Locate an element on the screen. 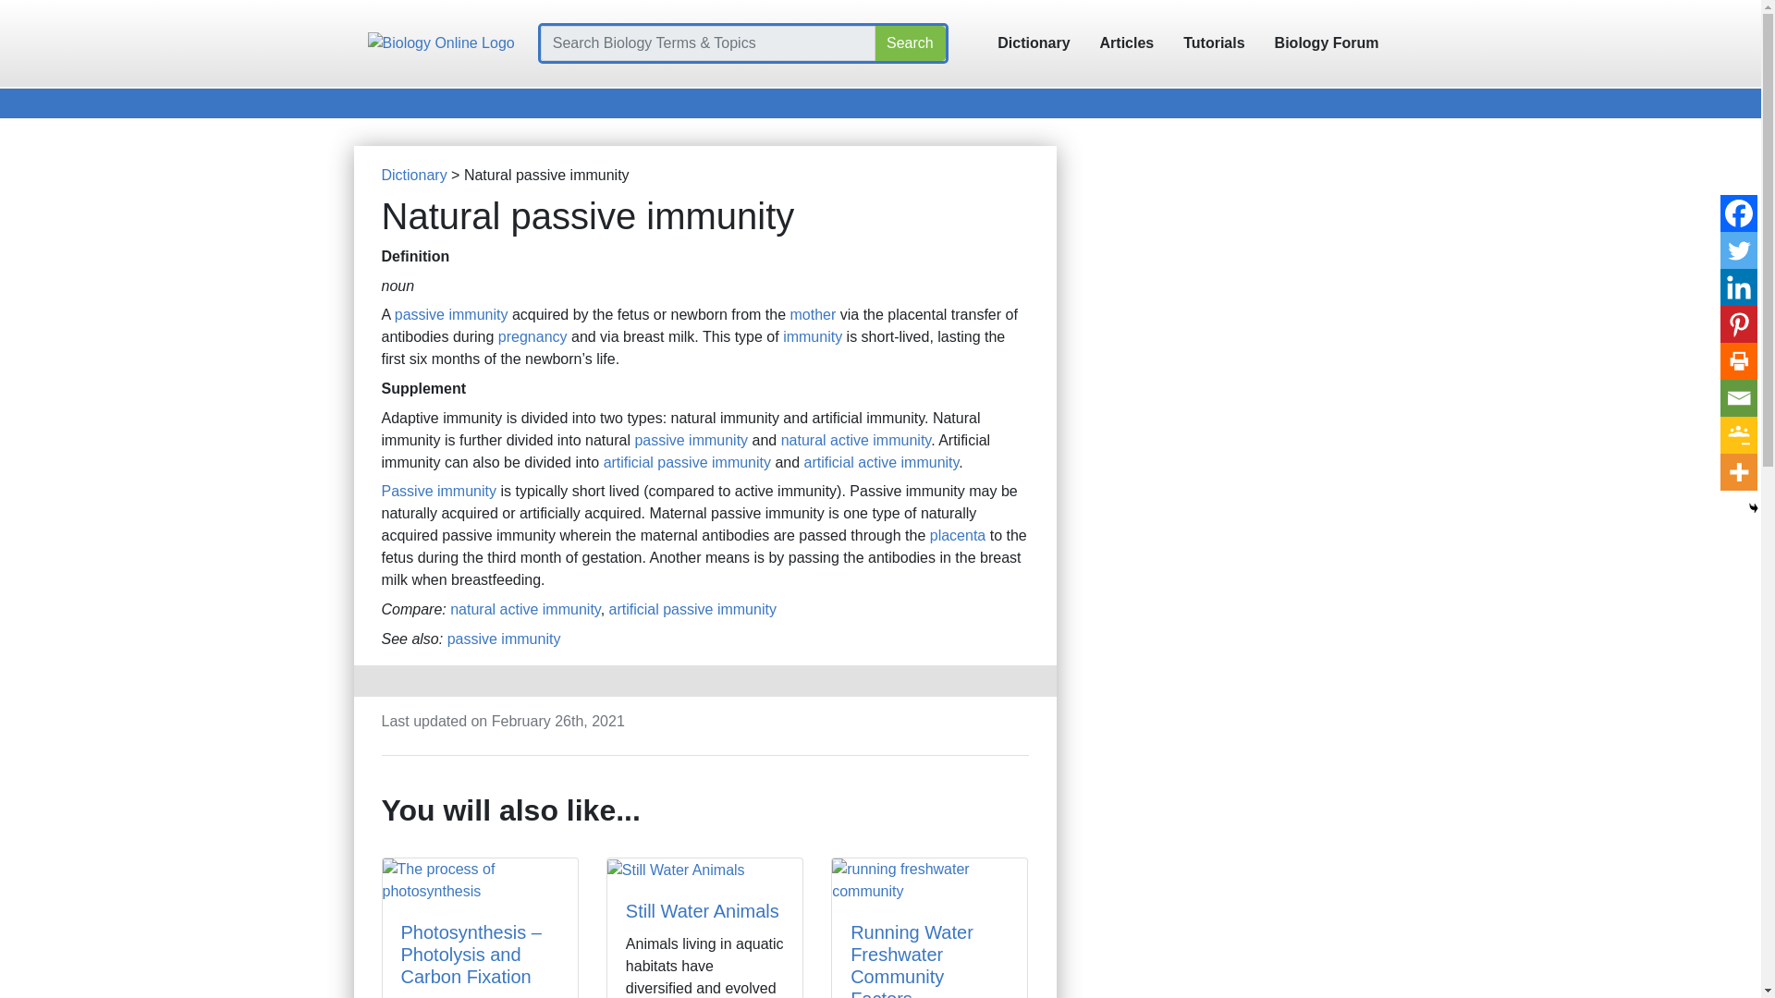 The height and width of the screenshot is (998, 1775). Twitter is located at coordinates (1738, 249).